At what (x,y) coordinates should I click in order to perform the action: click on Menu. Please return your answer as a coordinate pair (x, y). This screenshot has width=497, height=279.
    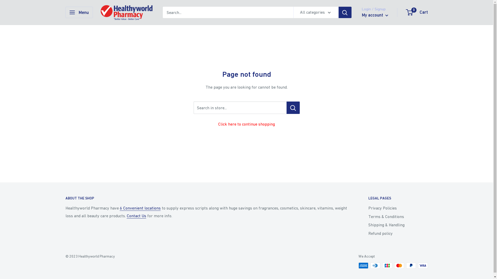
    Looking at the image, I should click on (79, 12).